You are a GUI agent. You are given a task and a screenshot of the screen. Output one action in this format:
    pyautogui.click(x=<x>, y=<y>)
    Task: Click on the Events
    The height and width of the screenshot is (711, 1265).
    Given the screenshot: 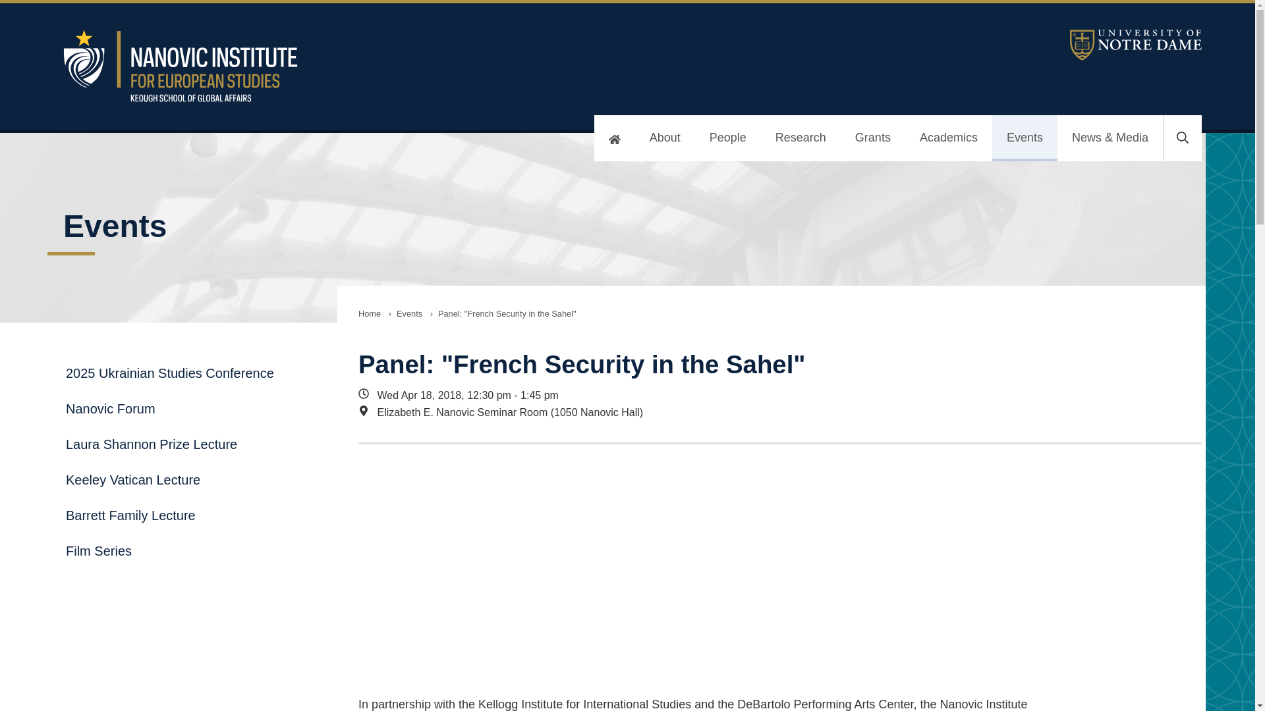 What is the action you would take?
    pyautogui.click(x=1025, y=138)
    